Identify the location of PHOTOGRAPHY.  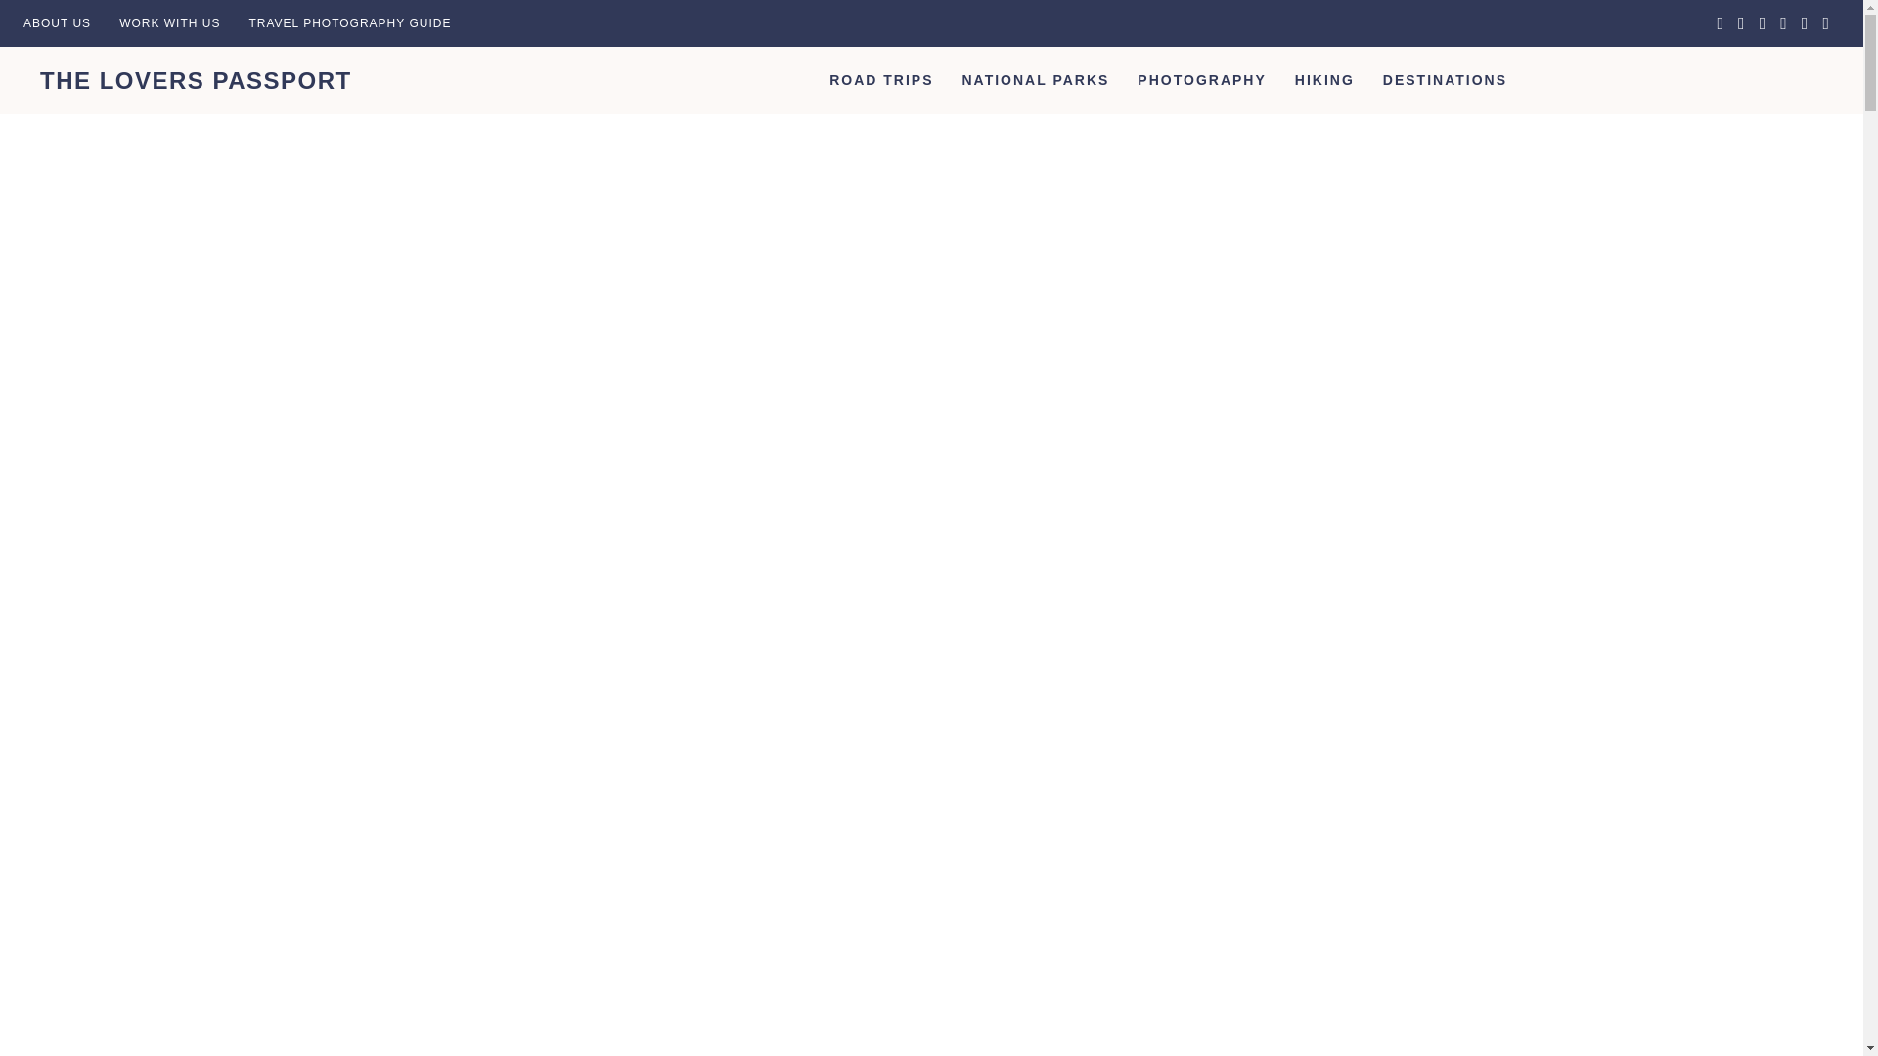
(1201, 80).